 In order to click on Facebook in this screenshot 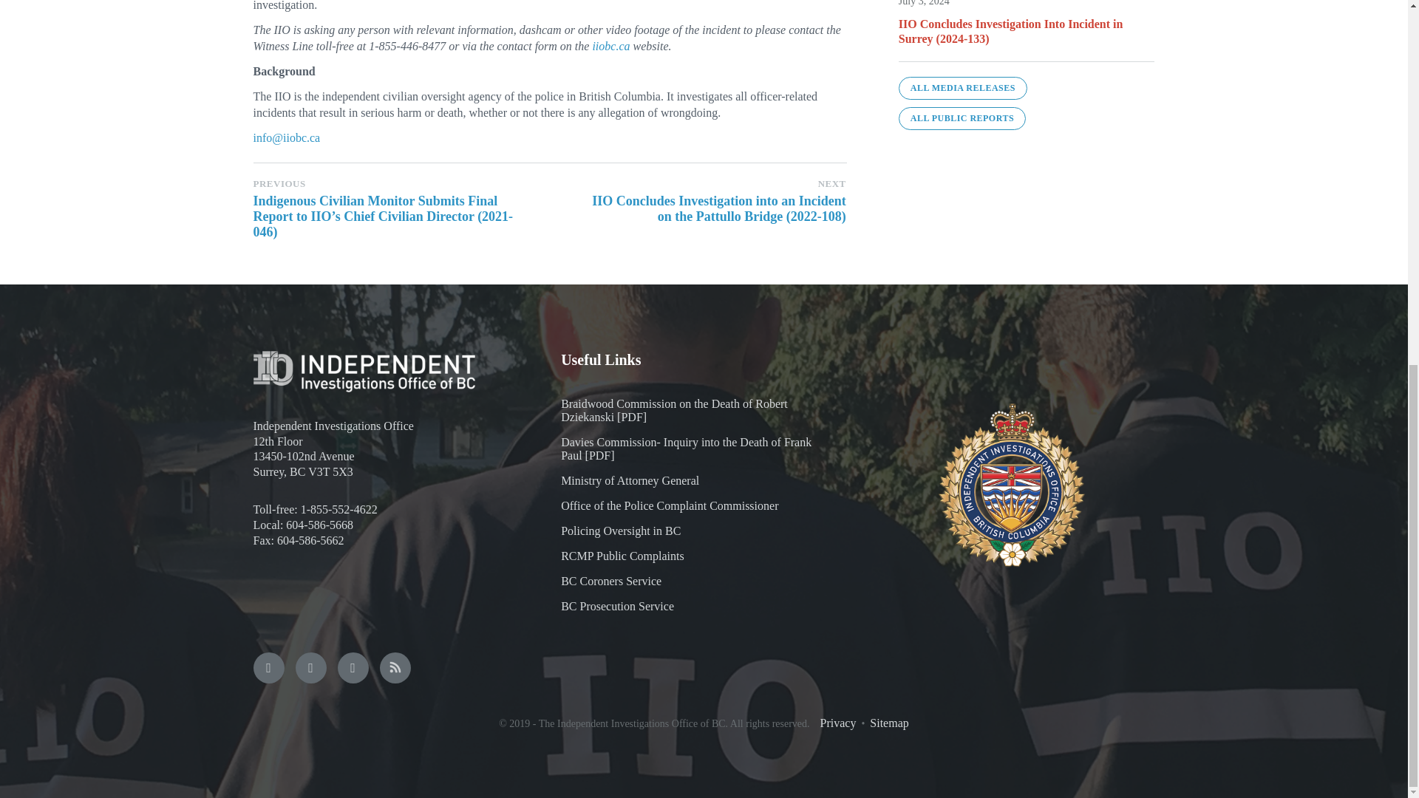, I will do `click(268, 668)`.